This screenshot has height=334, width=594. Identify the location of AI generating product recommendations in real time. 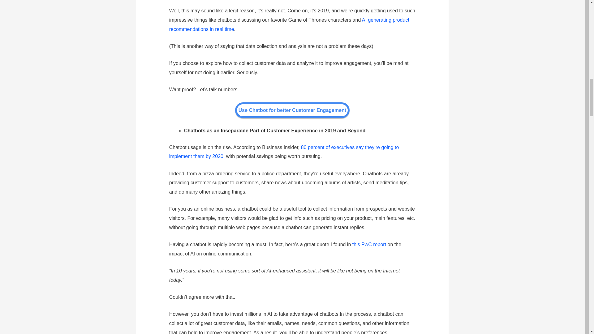
(289, 24).